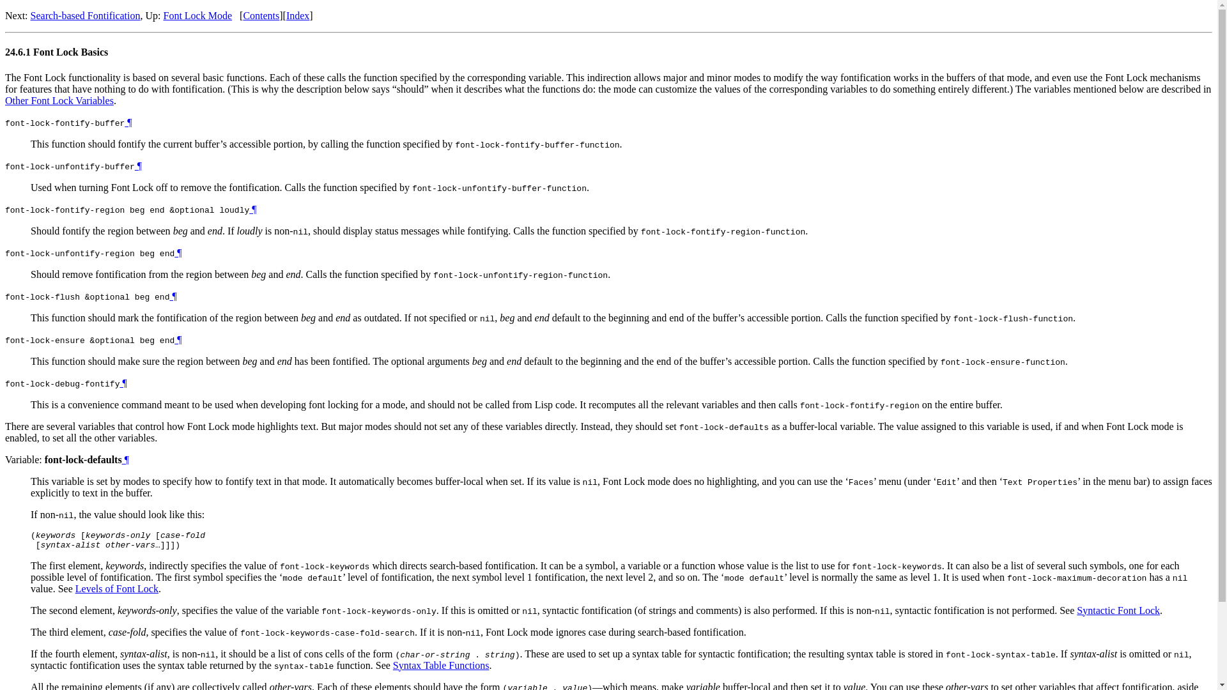 This screenshot has width=1227, height=690. What do you see at coordinates (198, 15) in the screenshot?
I see `Font Lock Mode` at bounding box center [198, 15].